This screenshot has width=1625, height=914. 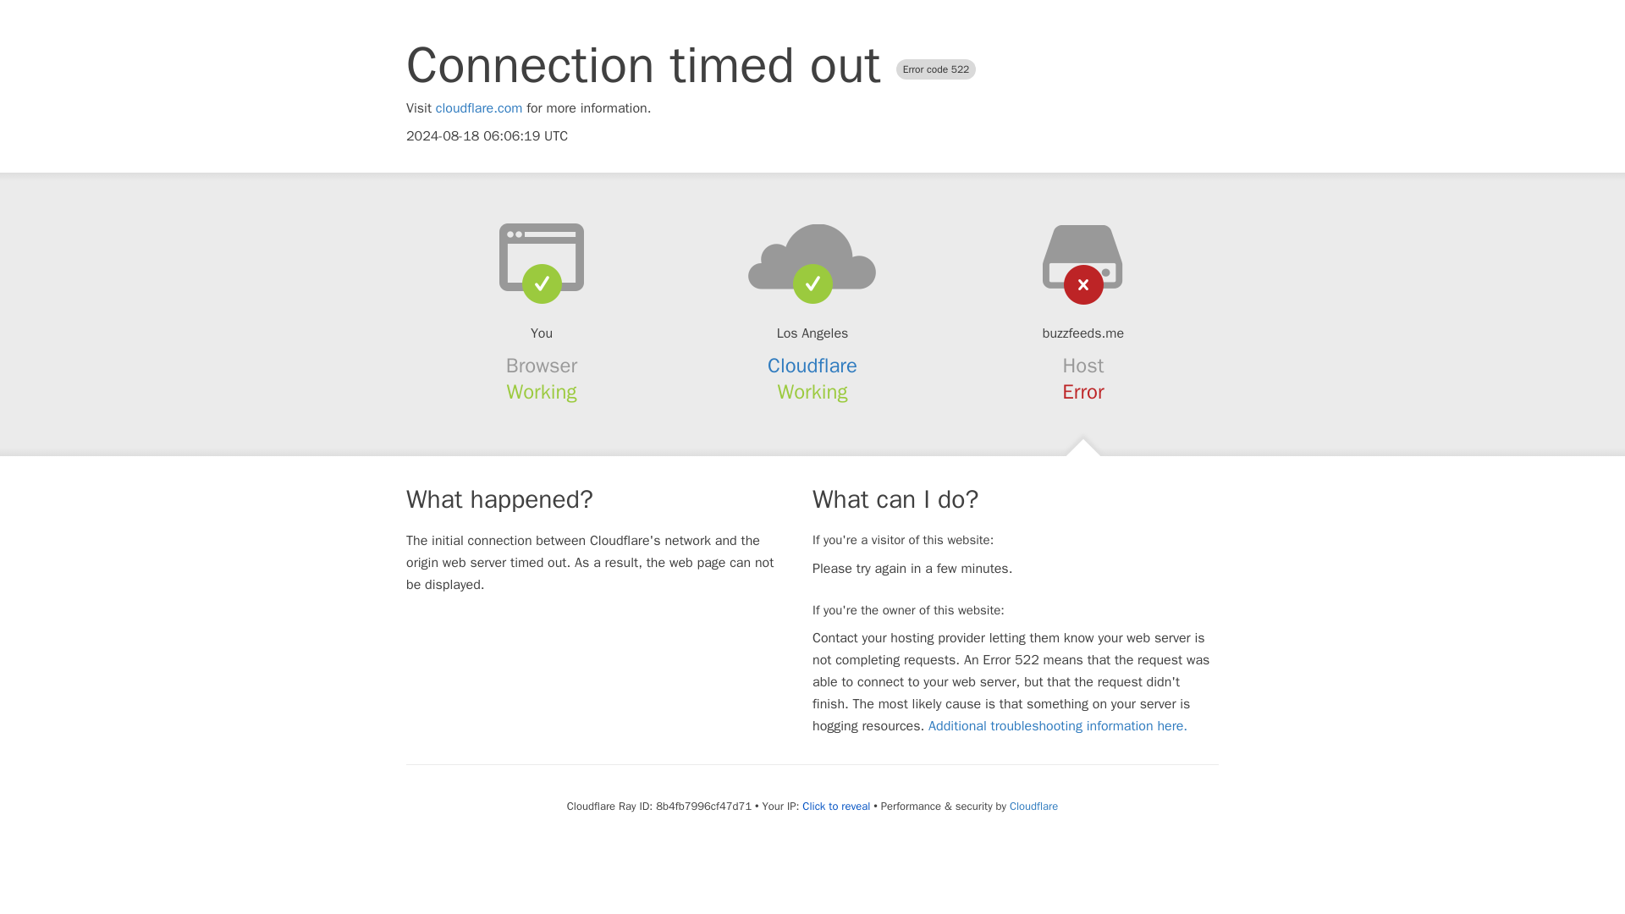 What do you see at coordinates (812, 366) in the screenshot?
I see `Cloudflare` at bounding box center [812, 366].